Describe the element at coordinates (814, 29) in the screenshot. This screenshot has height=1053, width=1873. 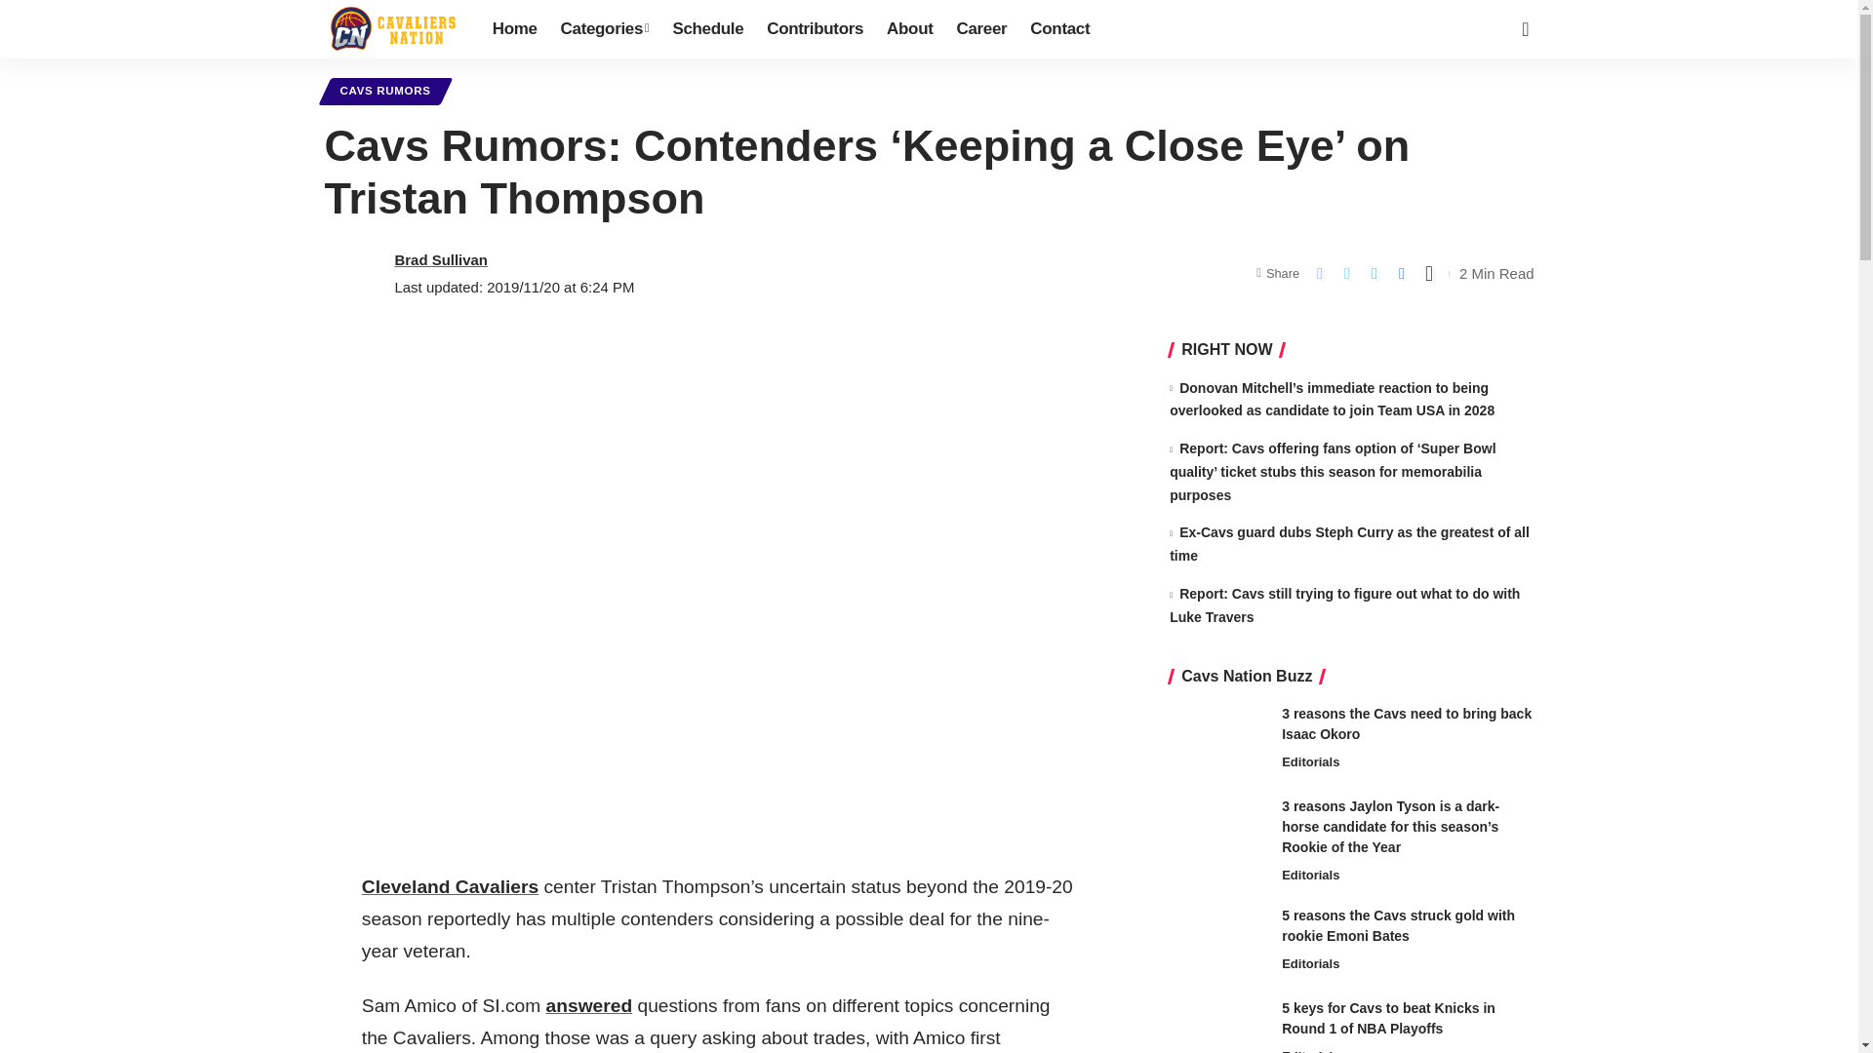
I see `Contributors` at that location.